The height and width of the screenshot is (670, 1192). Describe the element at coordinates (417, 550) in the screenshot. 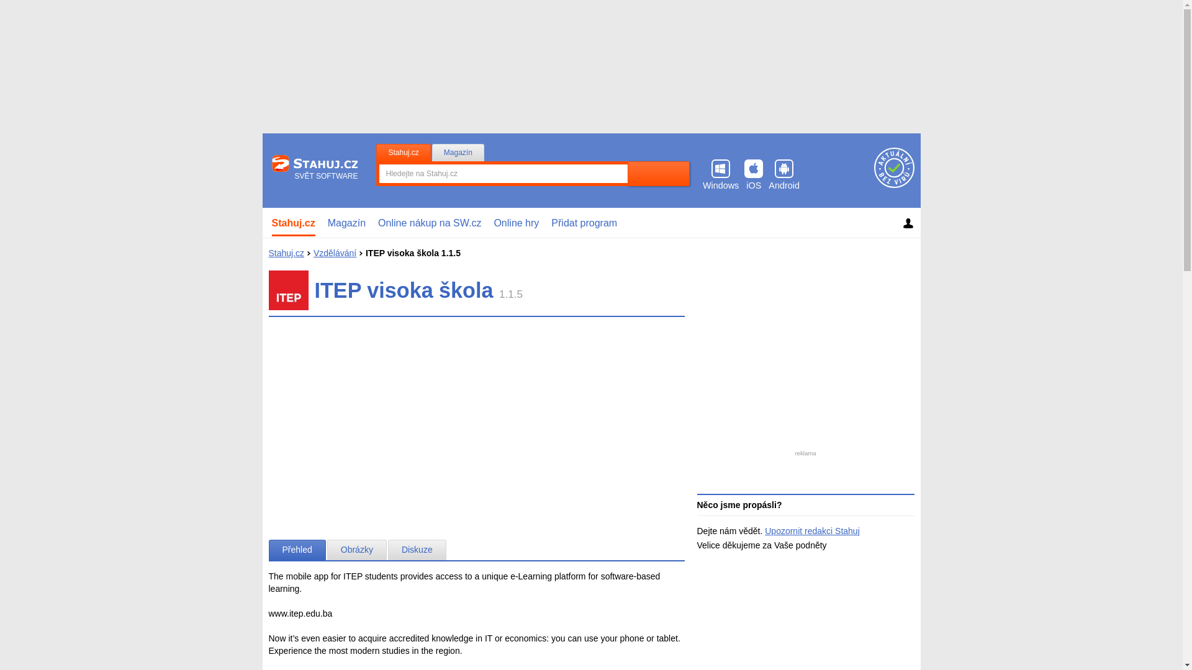

I see `Diskuze` at that location.